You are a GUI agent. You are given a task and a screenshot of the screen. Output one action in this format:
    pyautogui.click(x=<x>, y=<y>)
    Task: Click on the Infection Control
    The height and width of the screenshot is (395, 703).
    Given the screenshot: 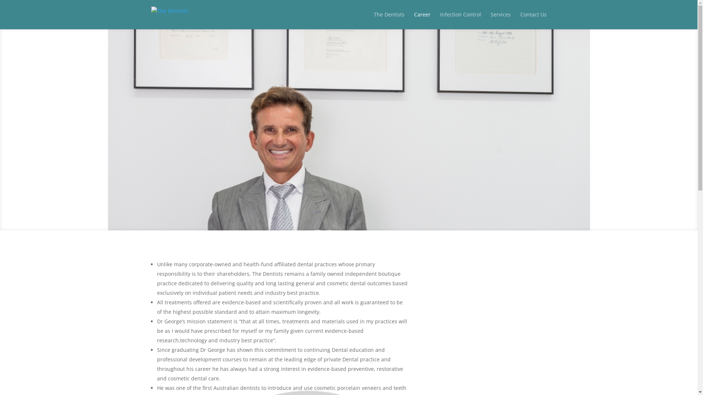 What is the action you would take?
    pyautogui.click(x=461, y=20)
    